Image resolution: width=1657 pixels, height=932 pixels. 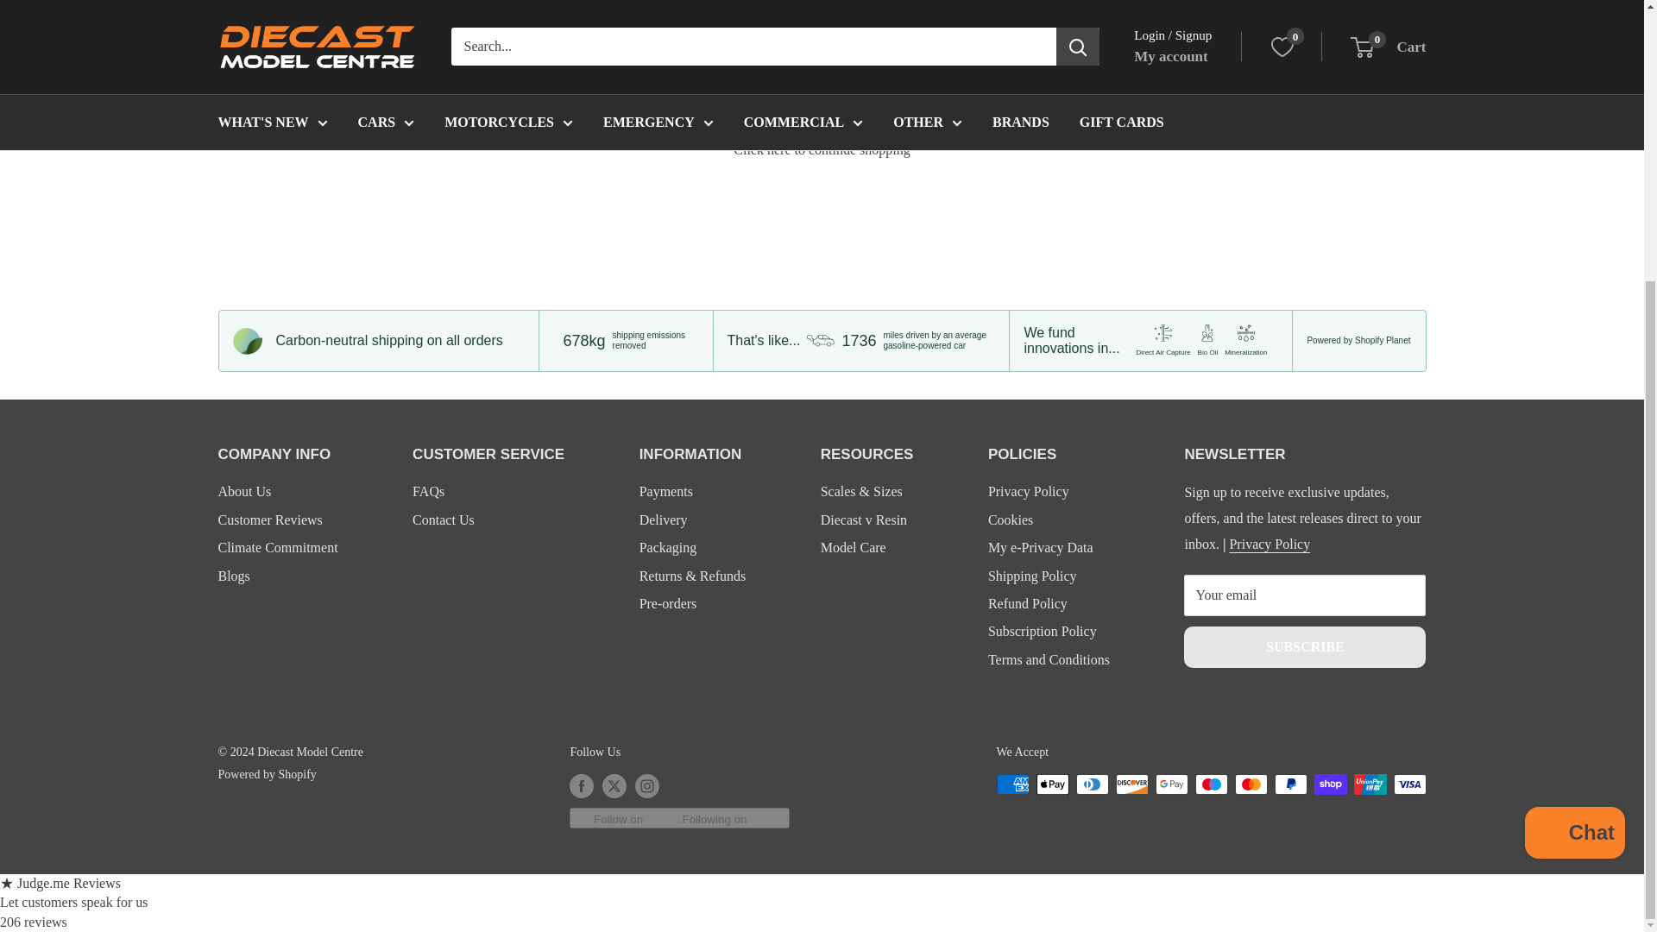 I want to click on Shopify online store chat, so click(x=1574, y=442).